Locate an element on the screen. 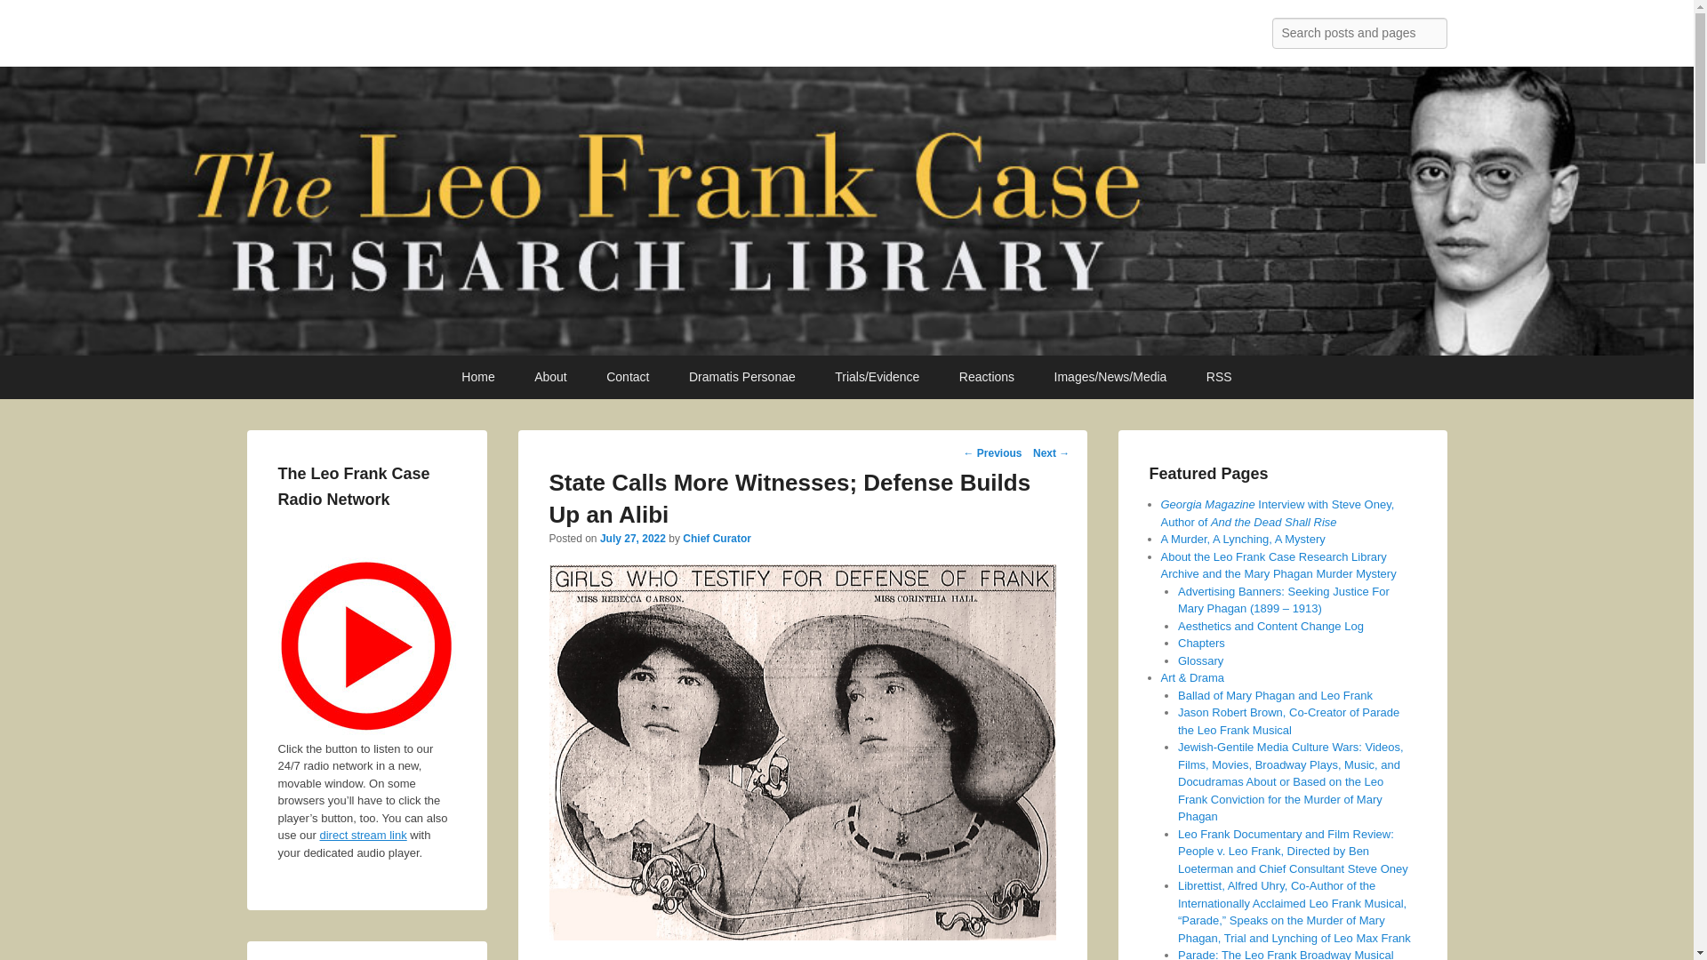 This screenshot has width=1707, height=960. 10:37 PM is located at coordinates (633, 539).